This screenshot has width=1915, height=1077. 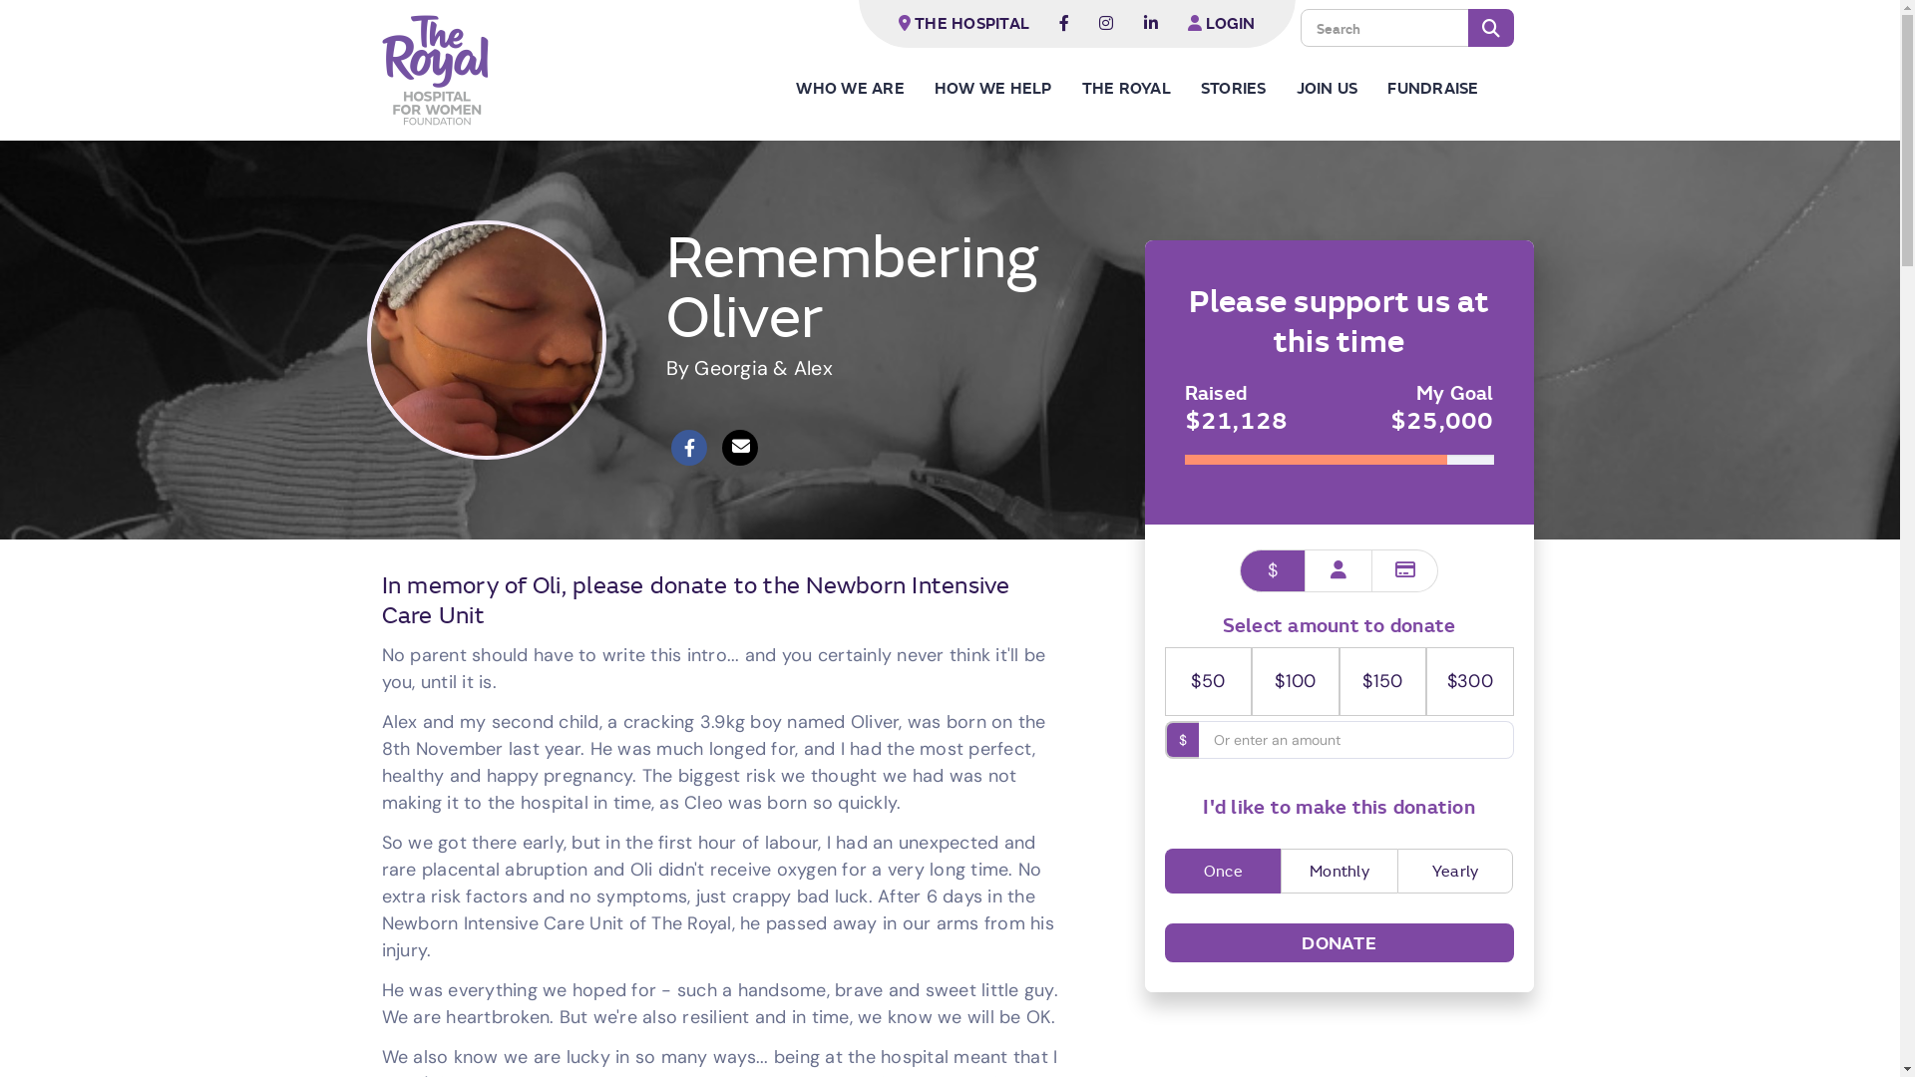 What do you see at coordinates (1273, 570) in the screenshot?
I see `$` at bounding box center [1273, 570].